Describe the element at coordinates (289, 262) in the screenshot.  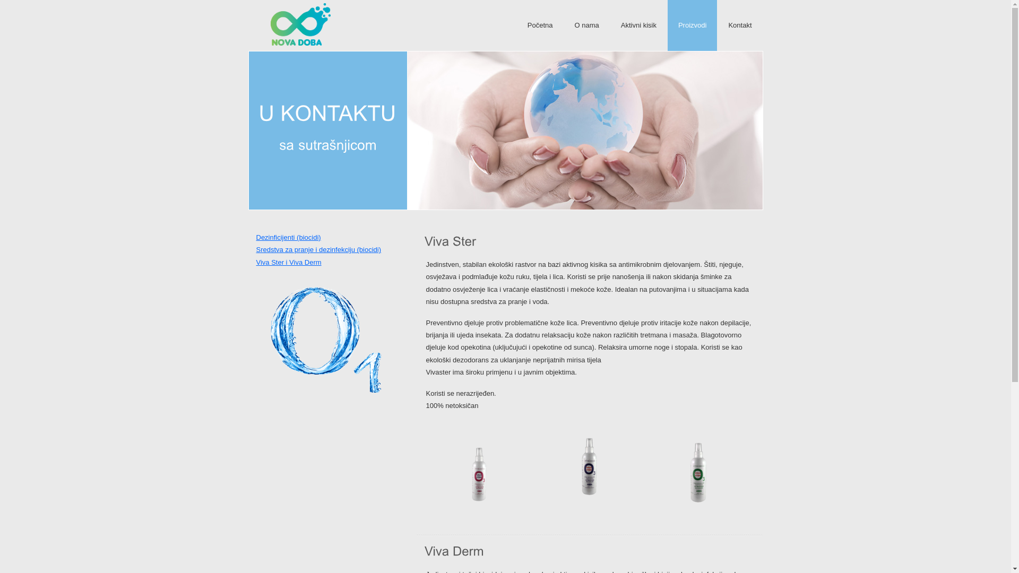
I see `Viva Ster i Viva Derm` at that location.